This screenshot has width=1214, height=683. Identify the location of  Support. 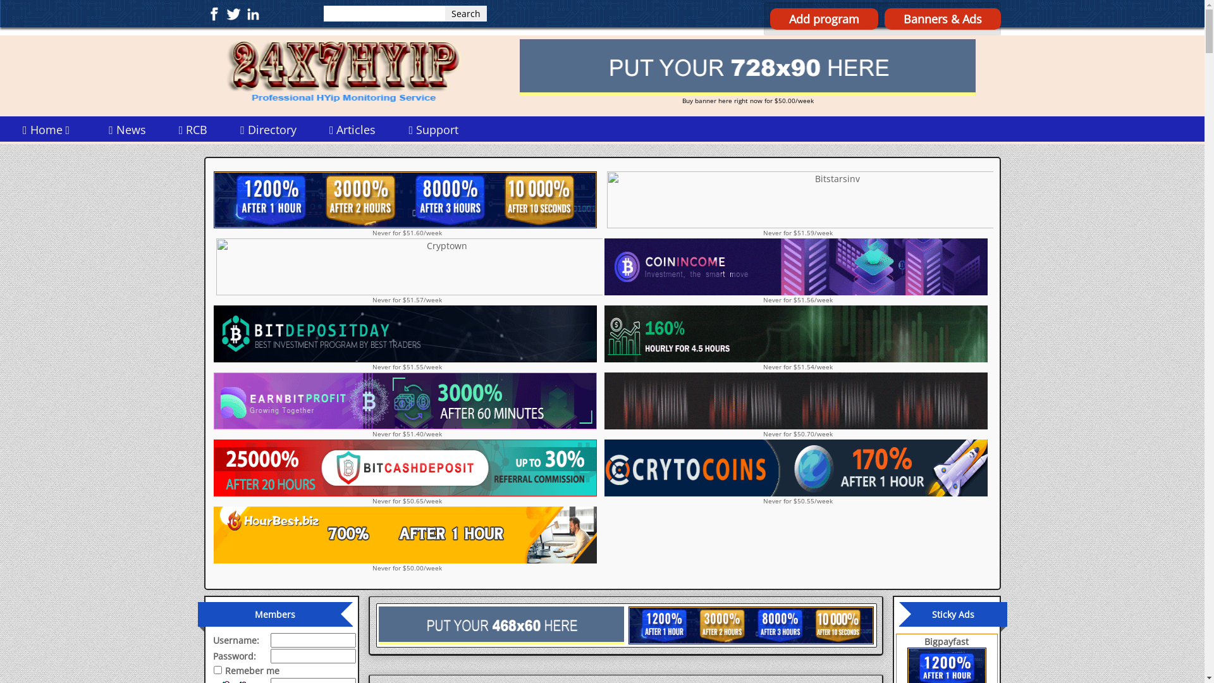
(434, 130).